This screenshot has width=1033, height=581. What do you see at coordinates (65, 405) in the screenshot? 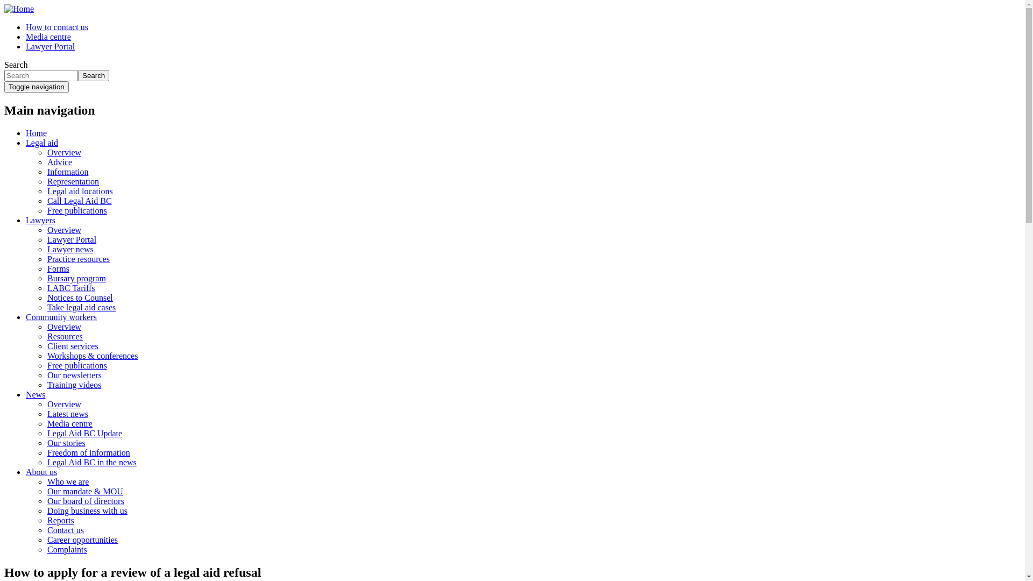
I see `Overview` at bounding box center [65, 405].